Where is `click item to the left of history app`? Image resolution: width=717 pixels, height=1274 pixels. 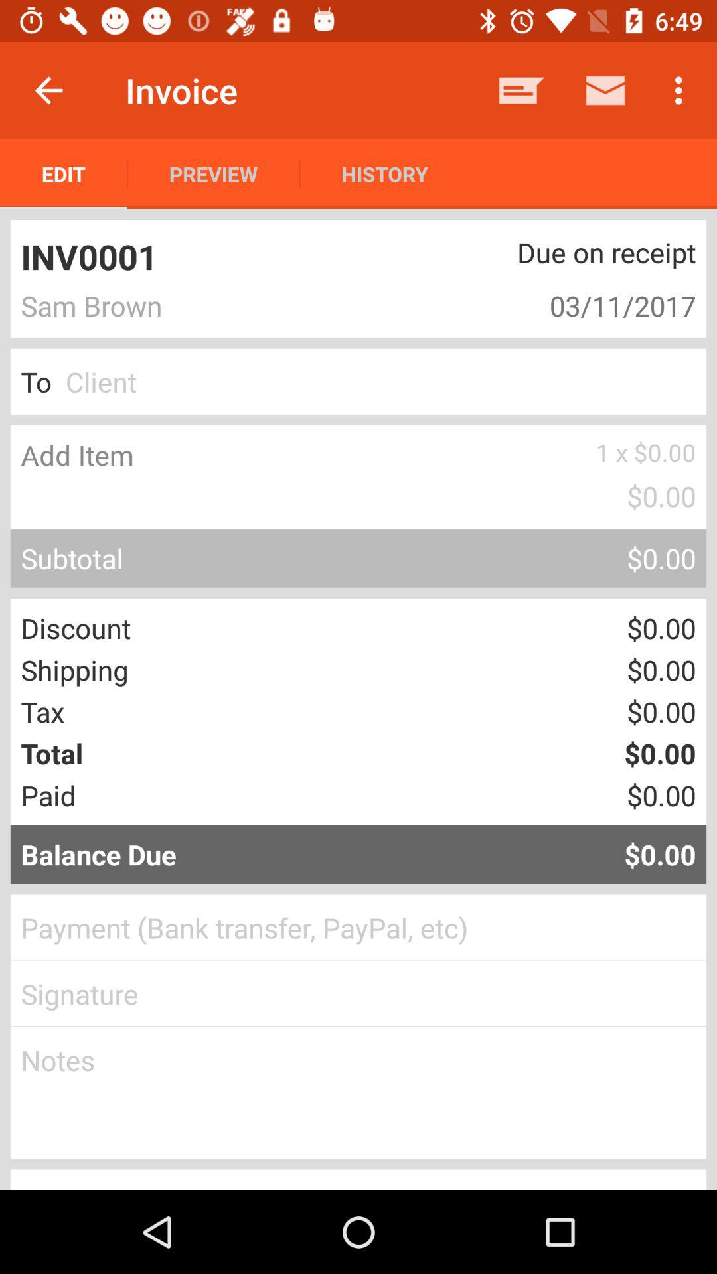
click item to the left of history app is located at coordinates (214, 174).